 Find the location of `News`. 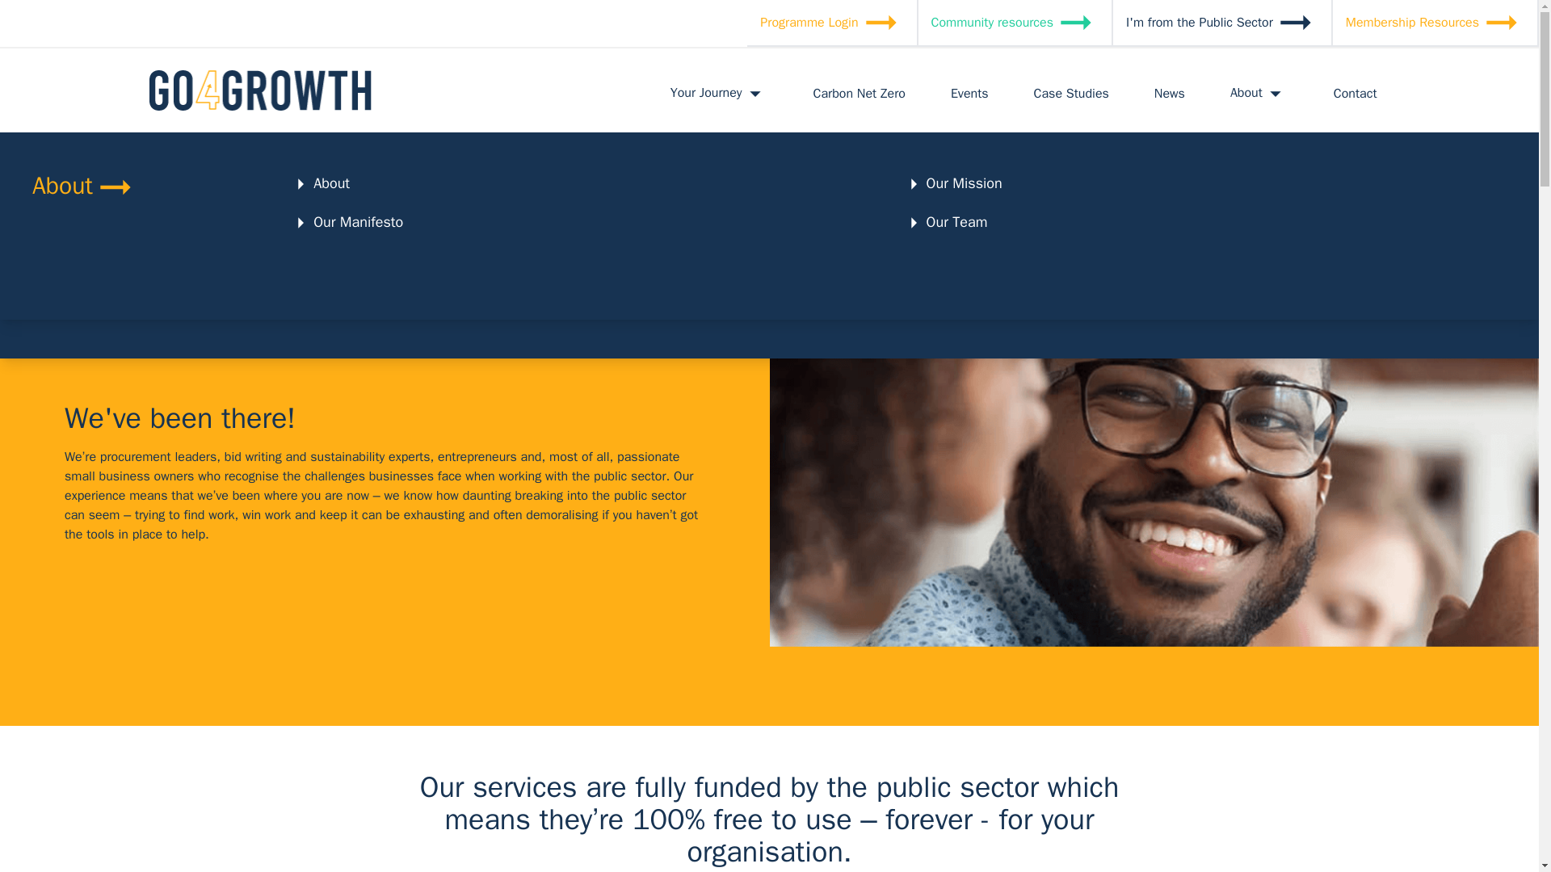

News is located at coordinates (1170, 90).